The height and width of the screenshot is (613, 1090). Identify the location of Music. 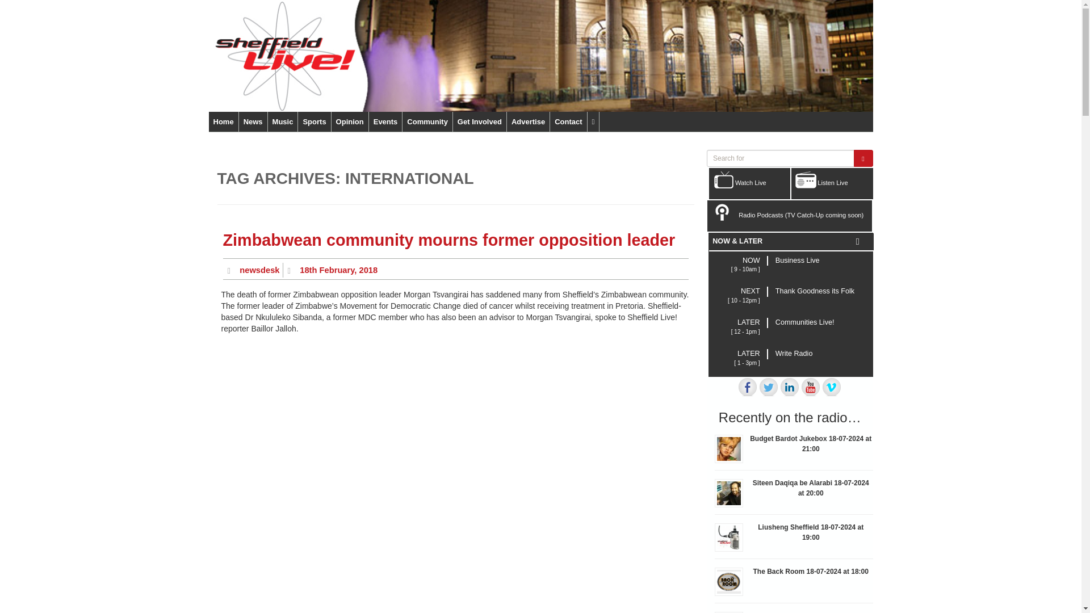
(283, 121).